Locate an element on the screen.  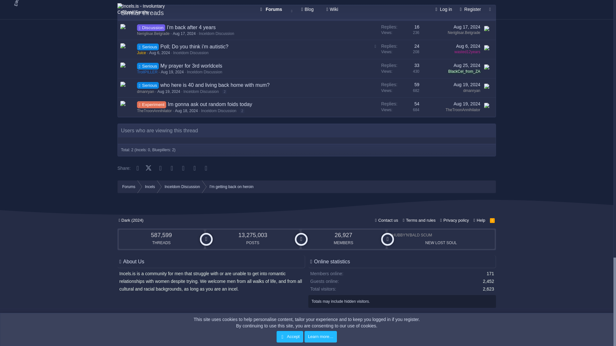
Aug 17, 2024 at 12:57 AM is located at coordinates (184, 34).